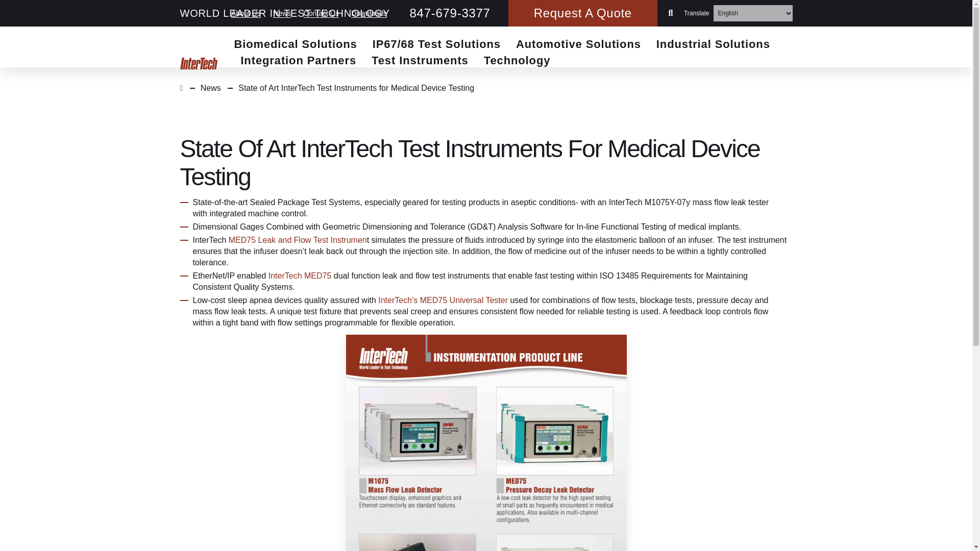  Describe the element at coordinates (369, 13) in the screenshot. I see `Downloads` at that location.